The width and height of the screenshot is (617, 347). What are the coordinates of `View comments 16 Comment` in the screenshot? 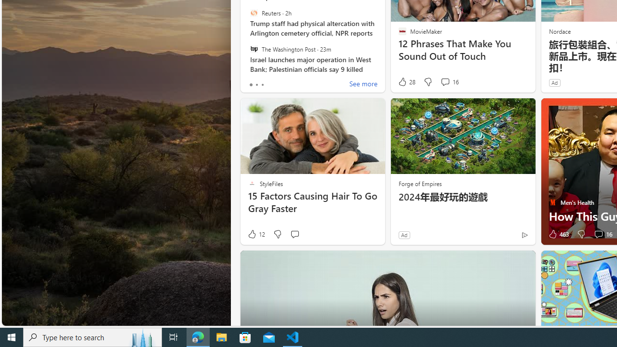 It's located at (598, 234).